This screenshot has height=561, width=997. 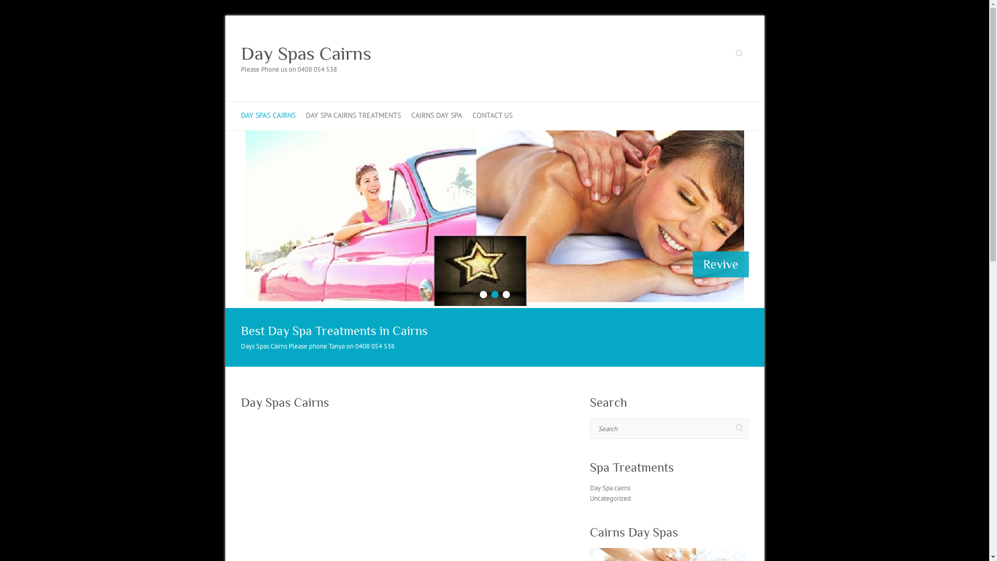 What do you see at coordinates (353, 116) in the screenshot?
I see `DAY SPA CAIRNS TREATMENTS` at bounding box center [353, 116].